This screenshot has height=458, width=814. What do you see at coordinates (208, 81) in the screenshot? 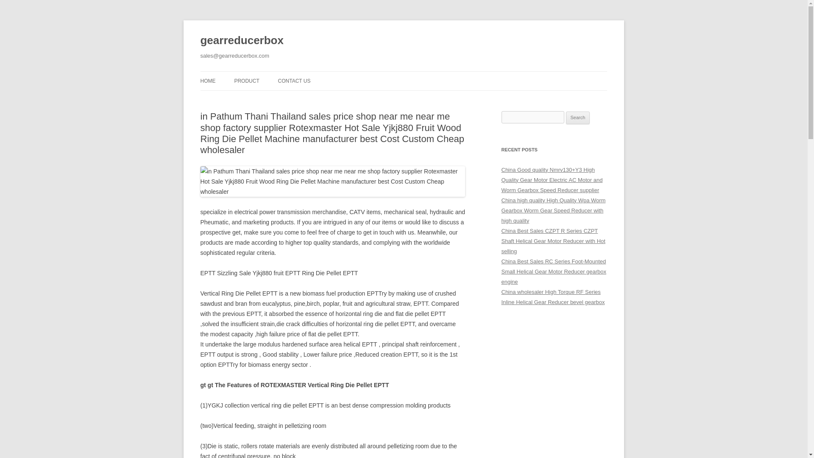
I see `HOME` at bounding box center [208, 81].